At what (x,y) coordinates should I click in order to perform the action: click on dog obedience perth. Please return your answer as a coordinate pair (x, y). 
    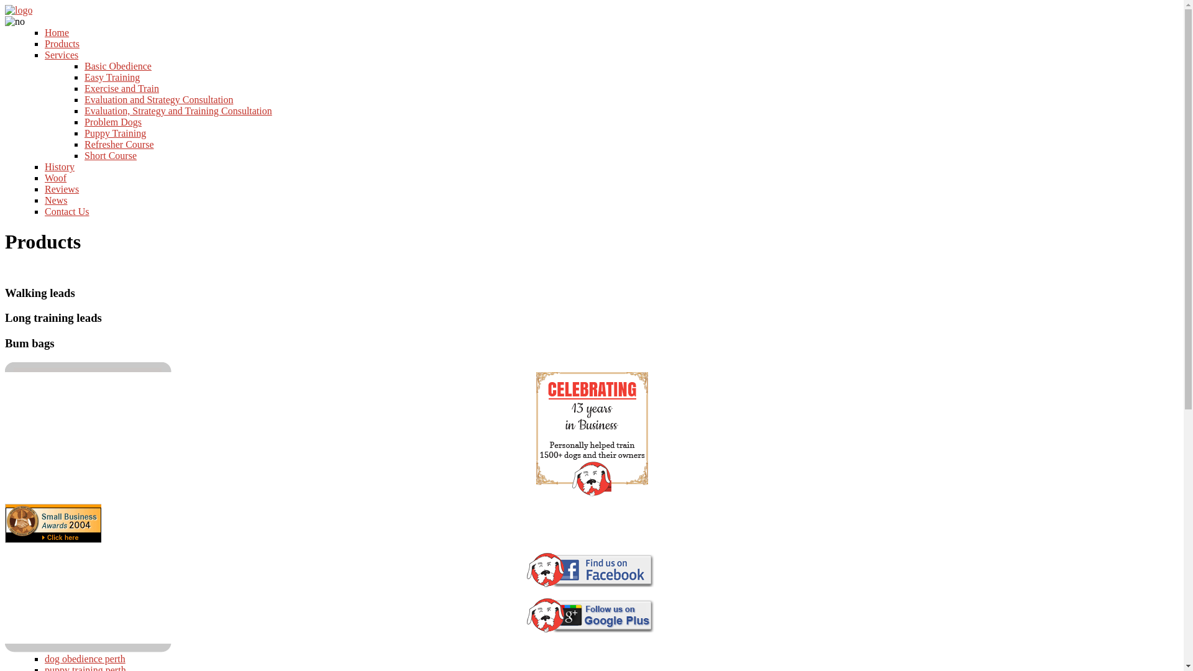
    Looking at the image, I should click on (85, 659).